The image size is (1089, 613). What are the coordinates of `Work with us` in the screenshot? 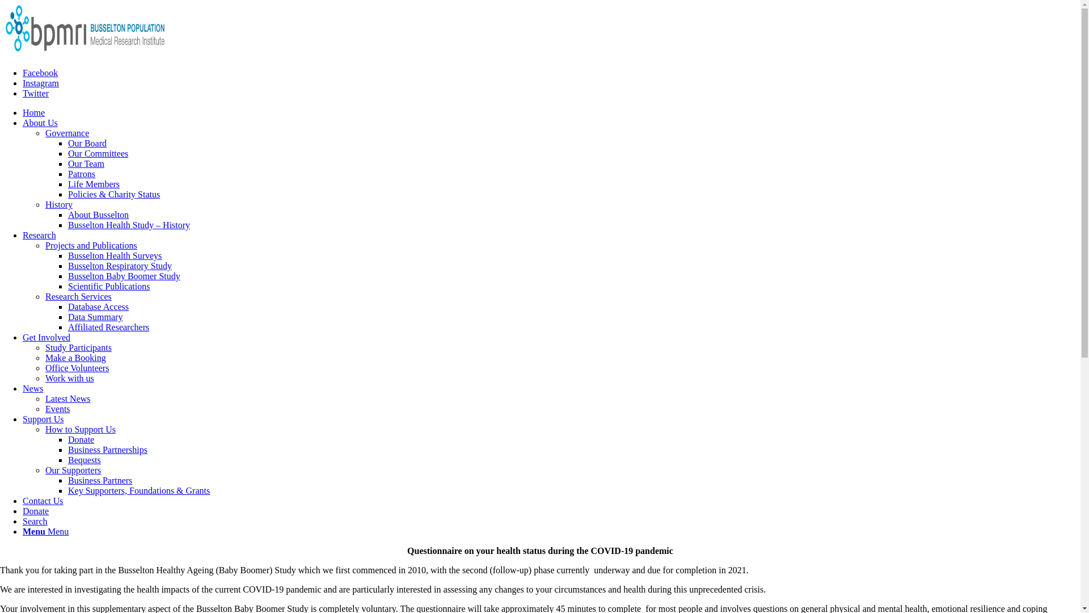 It's located at (70, 378).